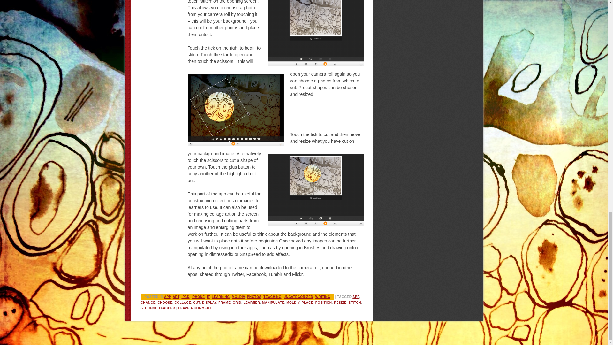 The width and height of the screenshot is (613, 345). I want to click on APP, so click(167, 297).